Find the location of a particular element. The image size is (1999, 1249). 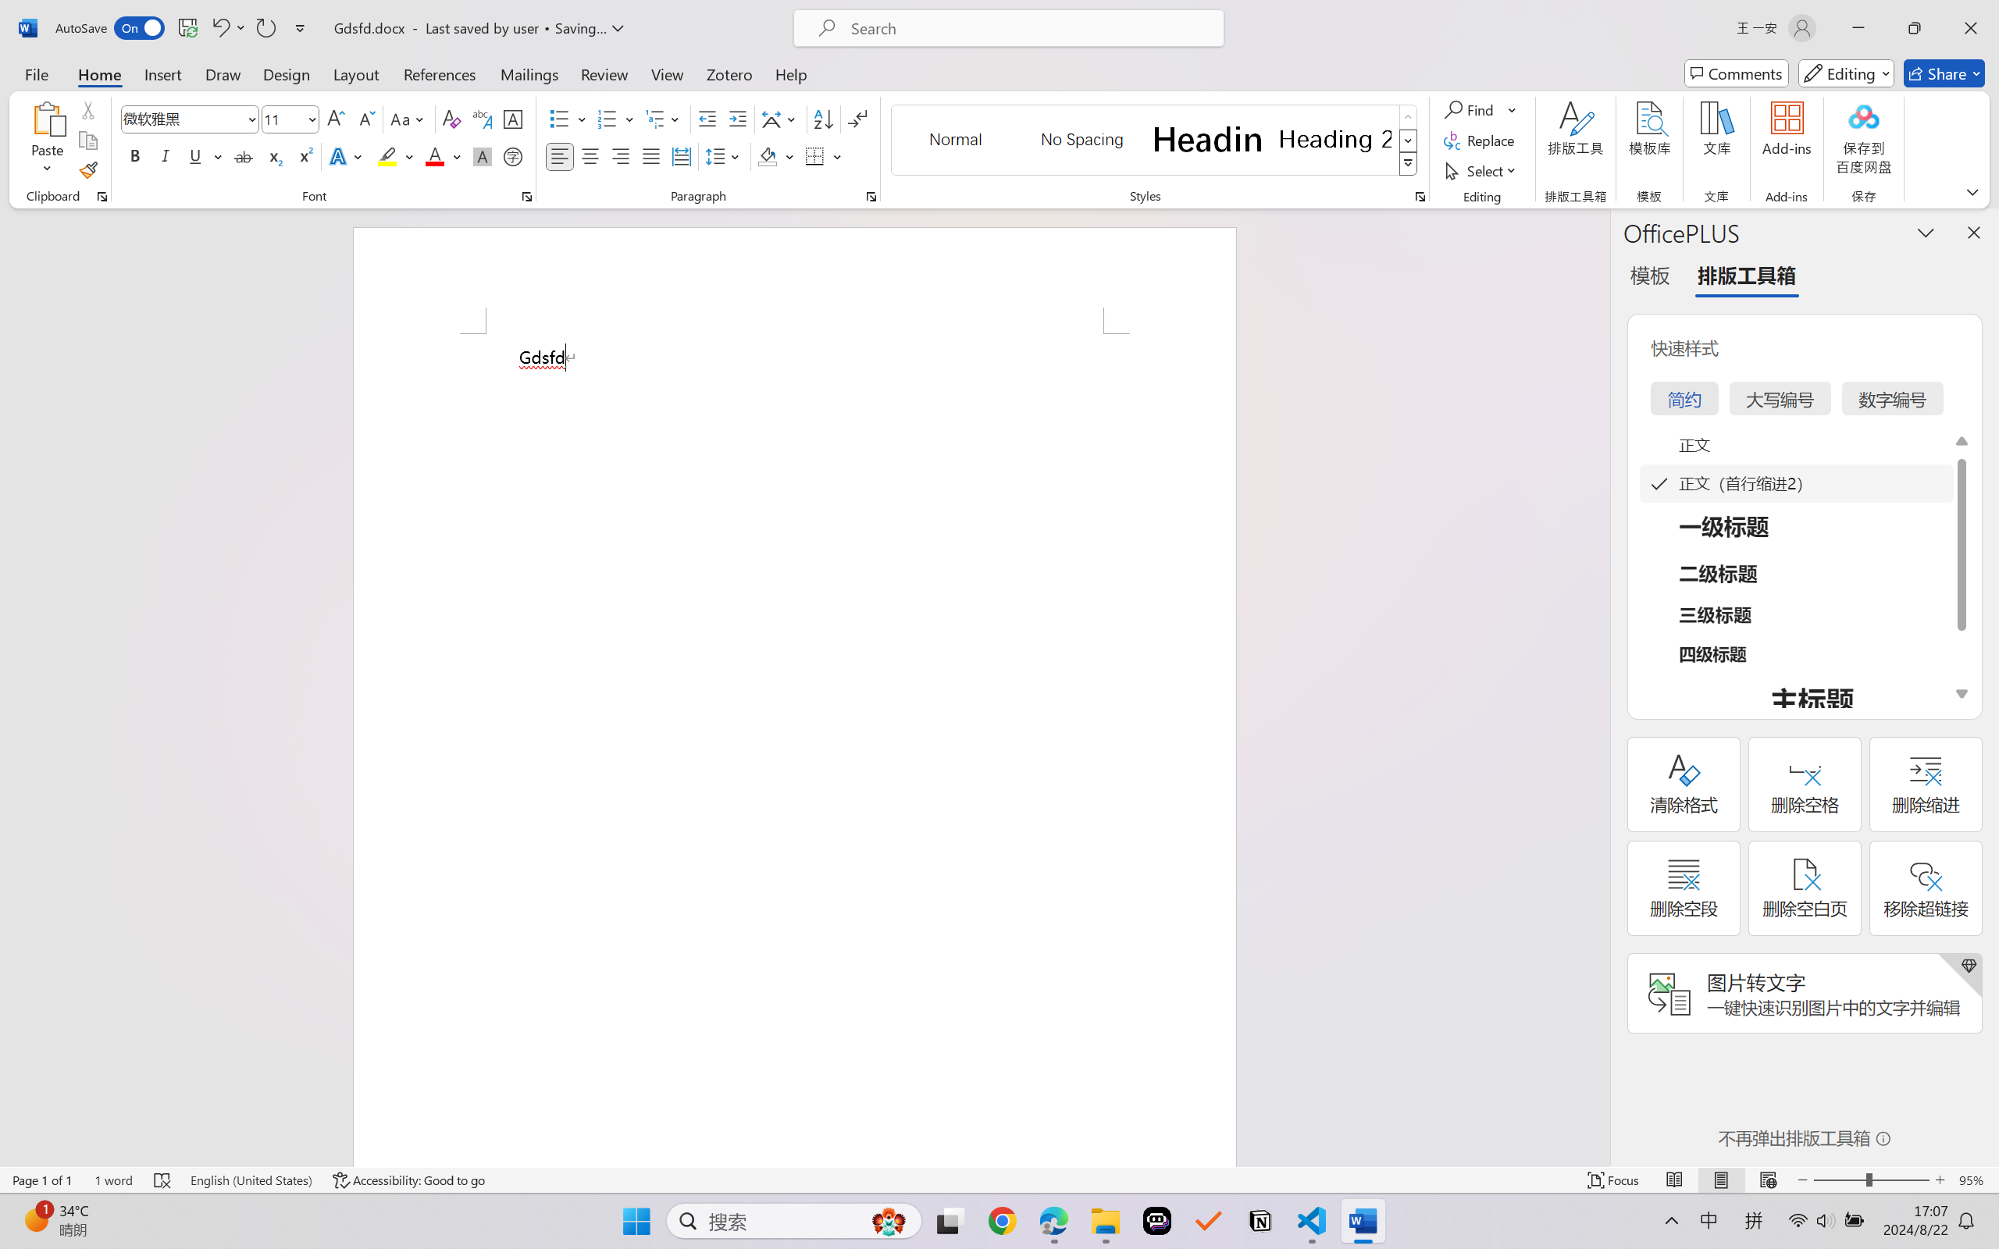

Repeat Style is located at coordinates (265, 28).